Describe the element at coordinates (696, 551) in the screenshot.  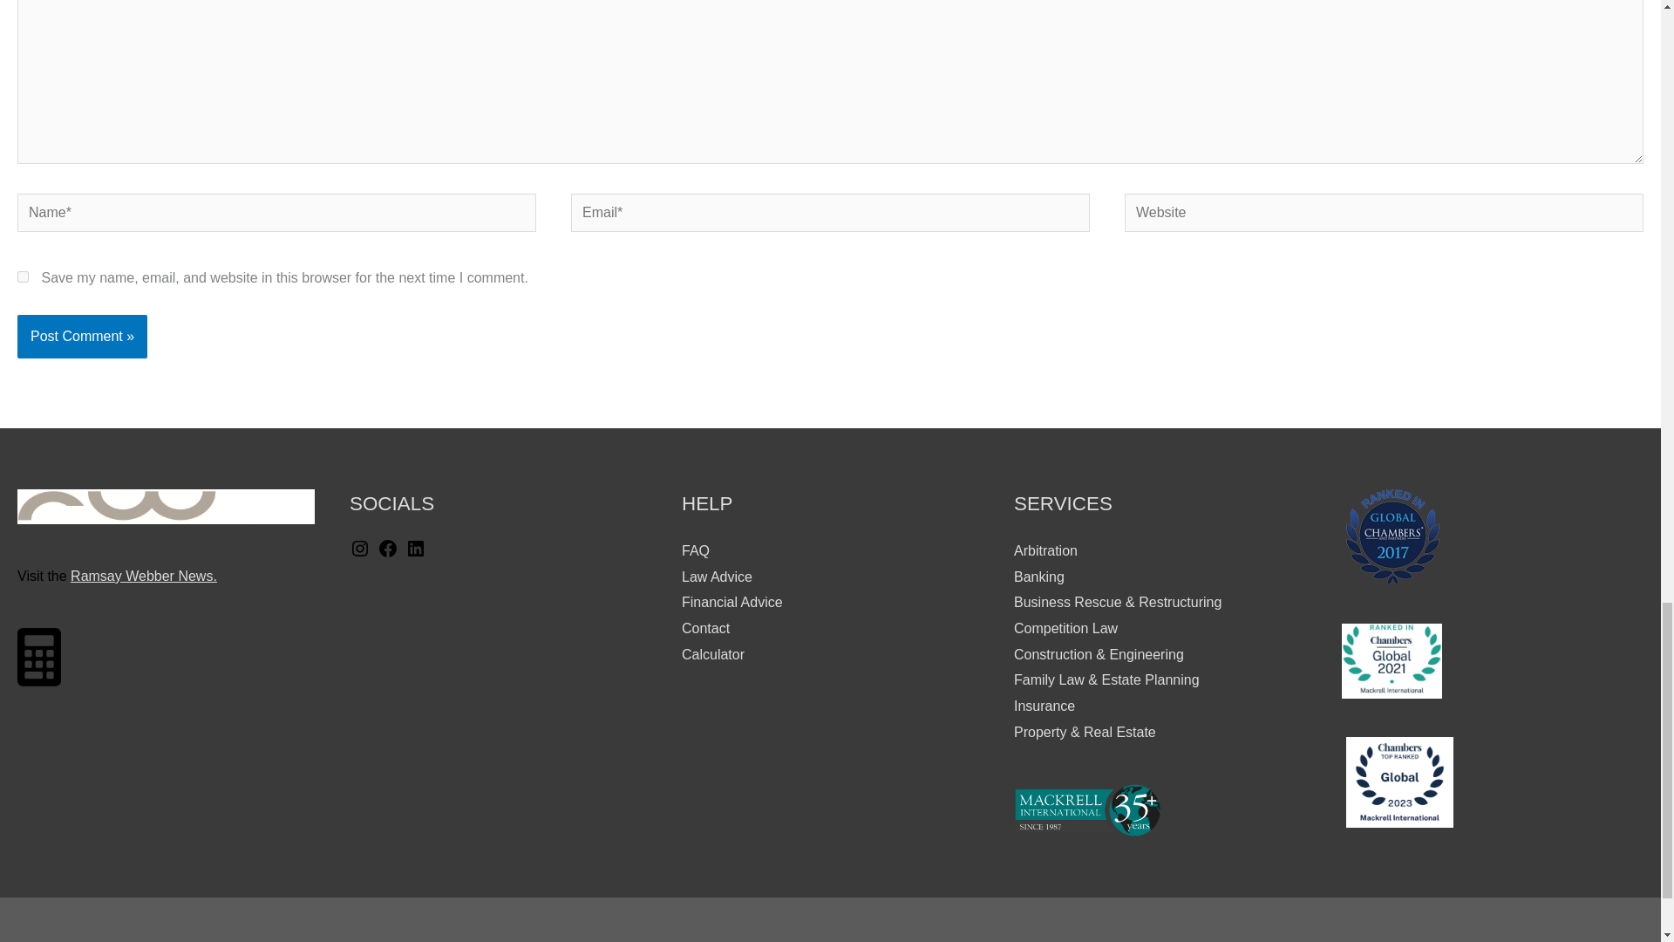
I see `FAQ` at that location.